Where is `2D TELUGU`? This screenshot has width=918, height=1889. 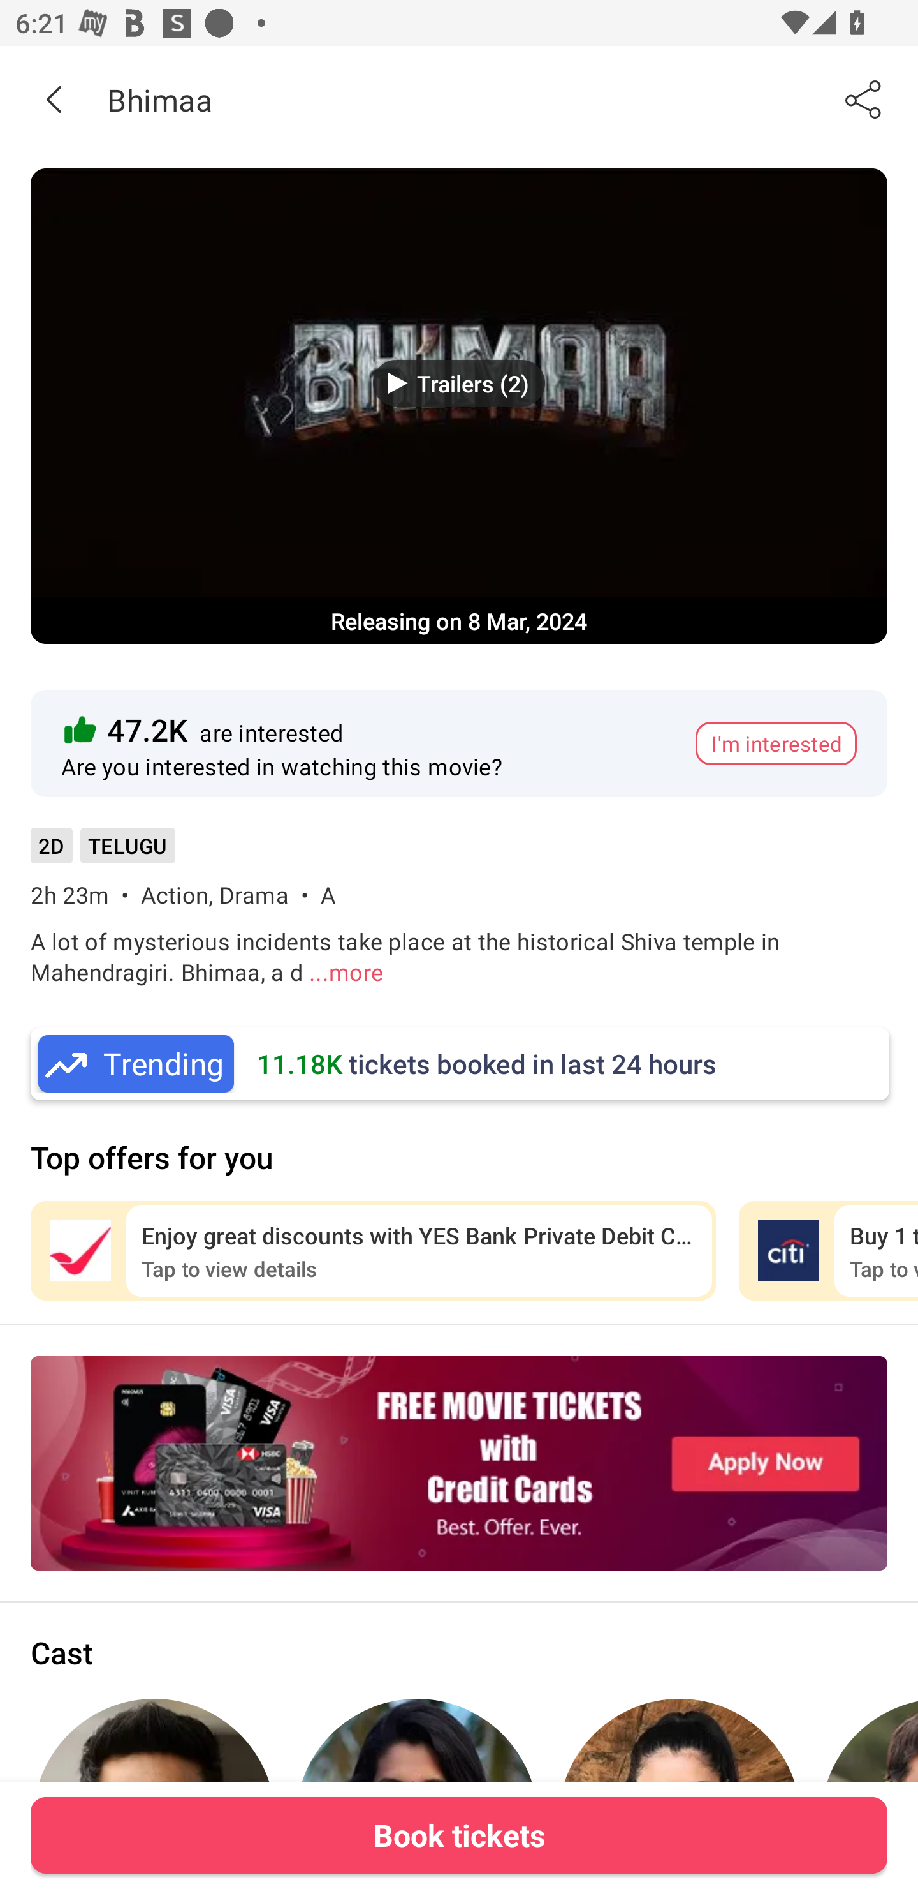
2D TELUGU is located at coordinates (103, 853).